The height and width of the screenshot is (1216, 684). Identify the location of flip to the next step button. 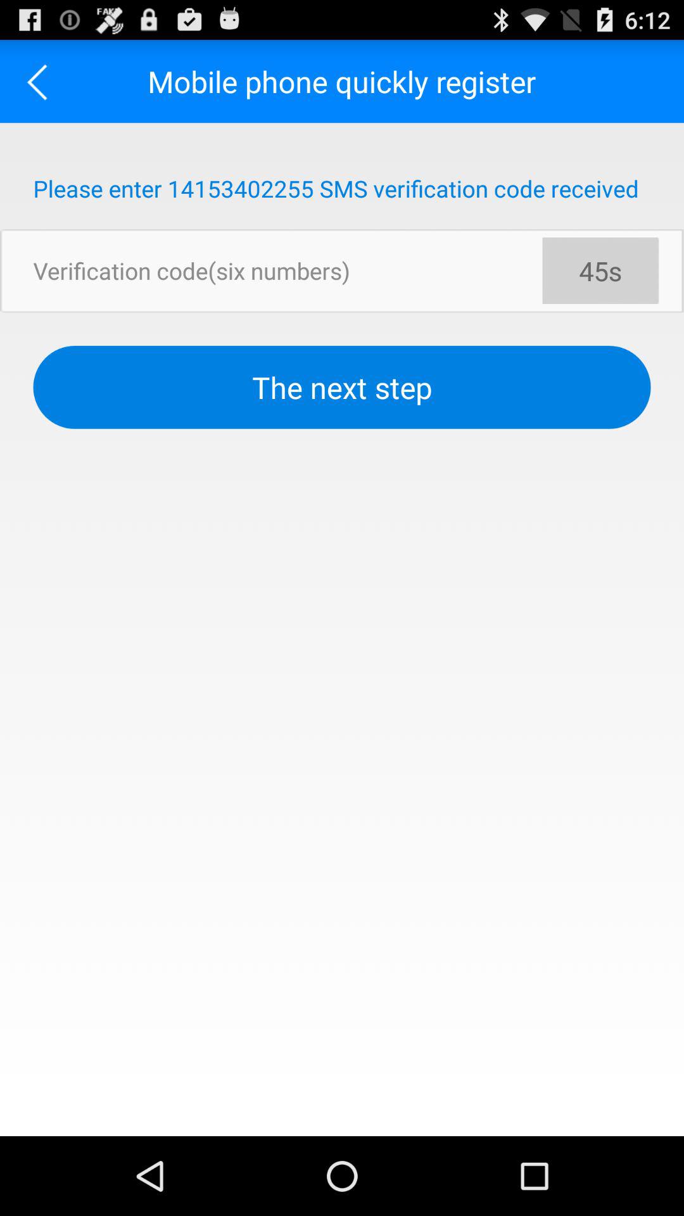
(342, 388).